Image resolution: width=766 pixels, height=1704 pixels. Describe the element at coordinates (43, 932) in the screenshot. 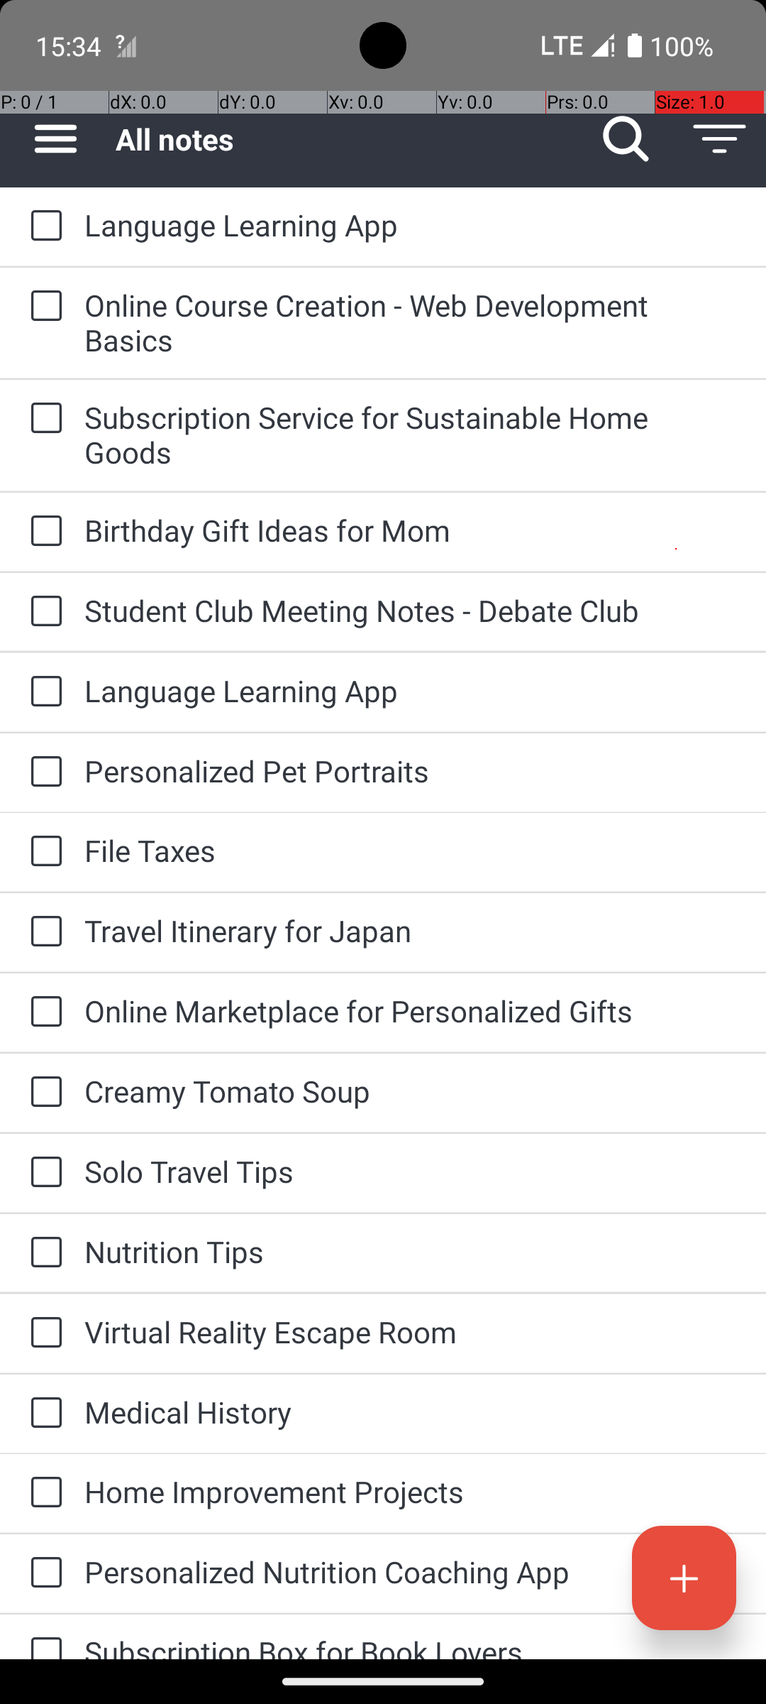

I see `to-do: Travel Itinerary for Japan` at that location.